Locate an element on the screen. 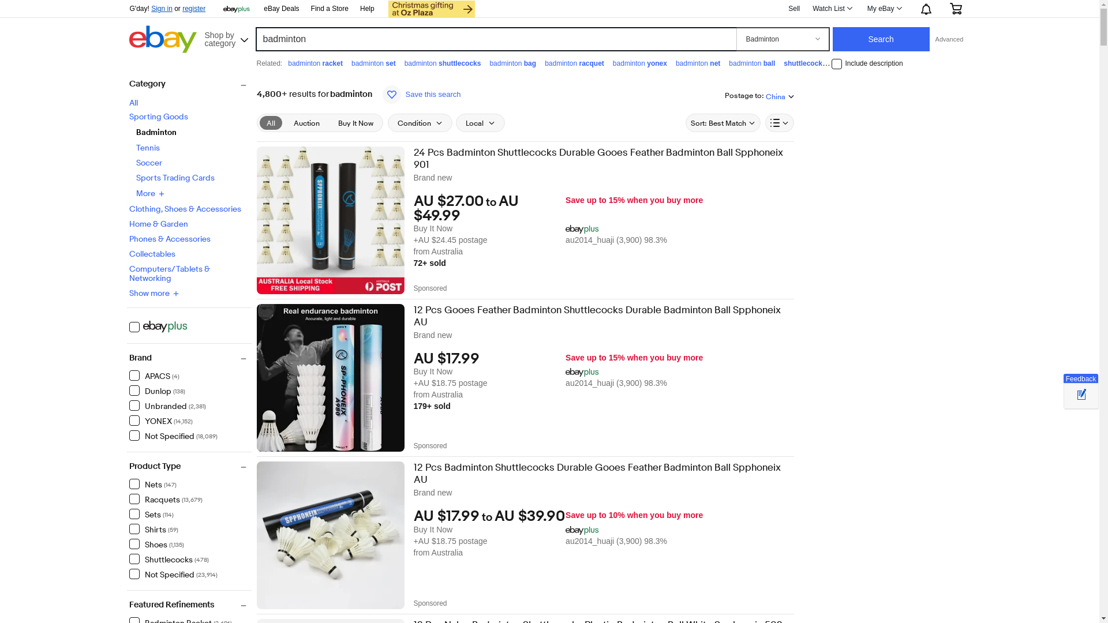 This screenshot has width=1108, height=623. Computers/Tablets & Networking is located at coordinates (170, 273).